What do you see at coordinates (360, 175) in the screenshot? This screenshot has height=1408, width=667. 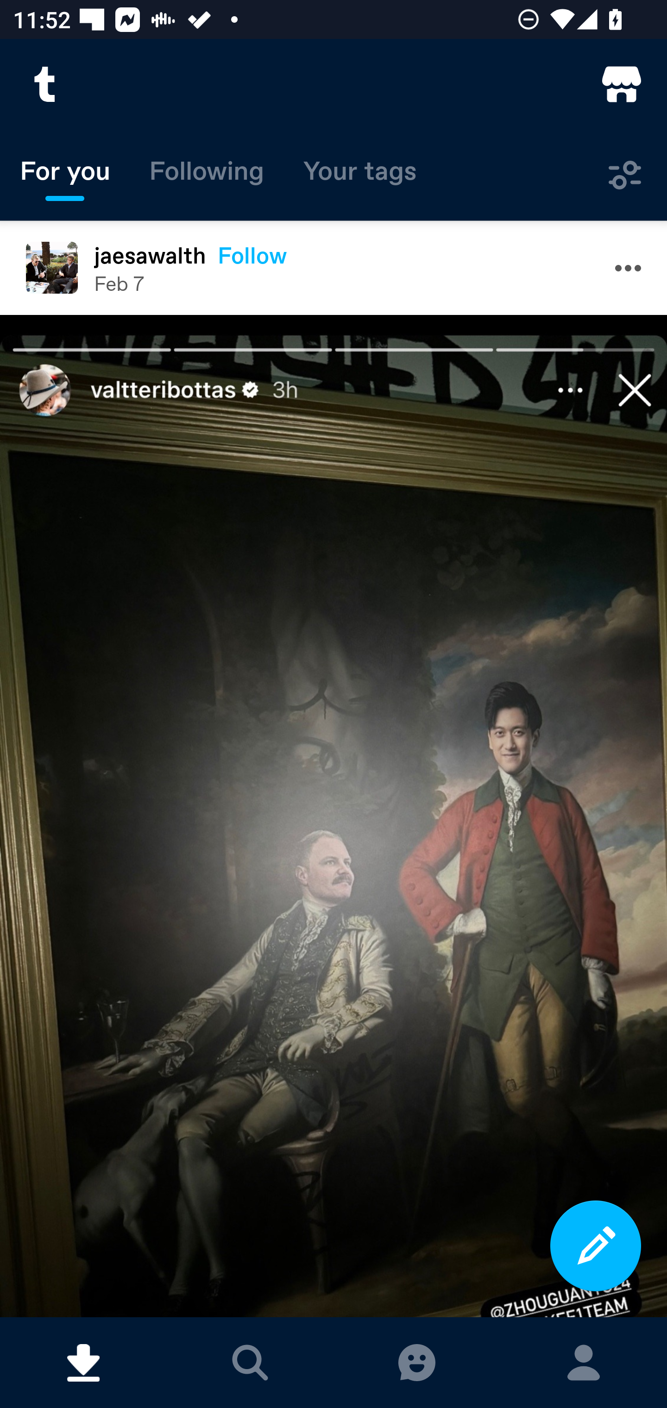 I see `Your tags` at bounding box center [360, 175].